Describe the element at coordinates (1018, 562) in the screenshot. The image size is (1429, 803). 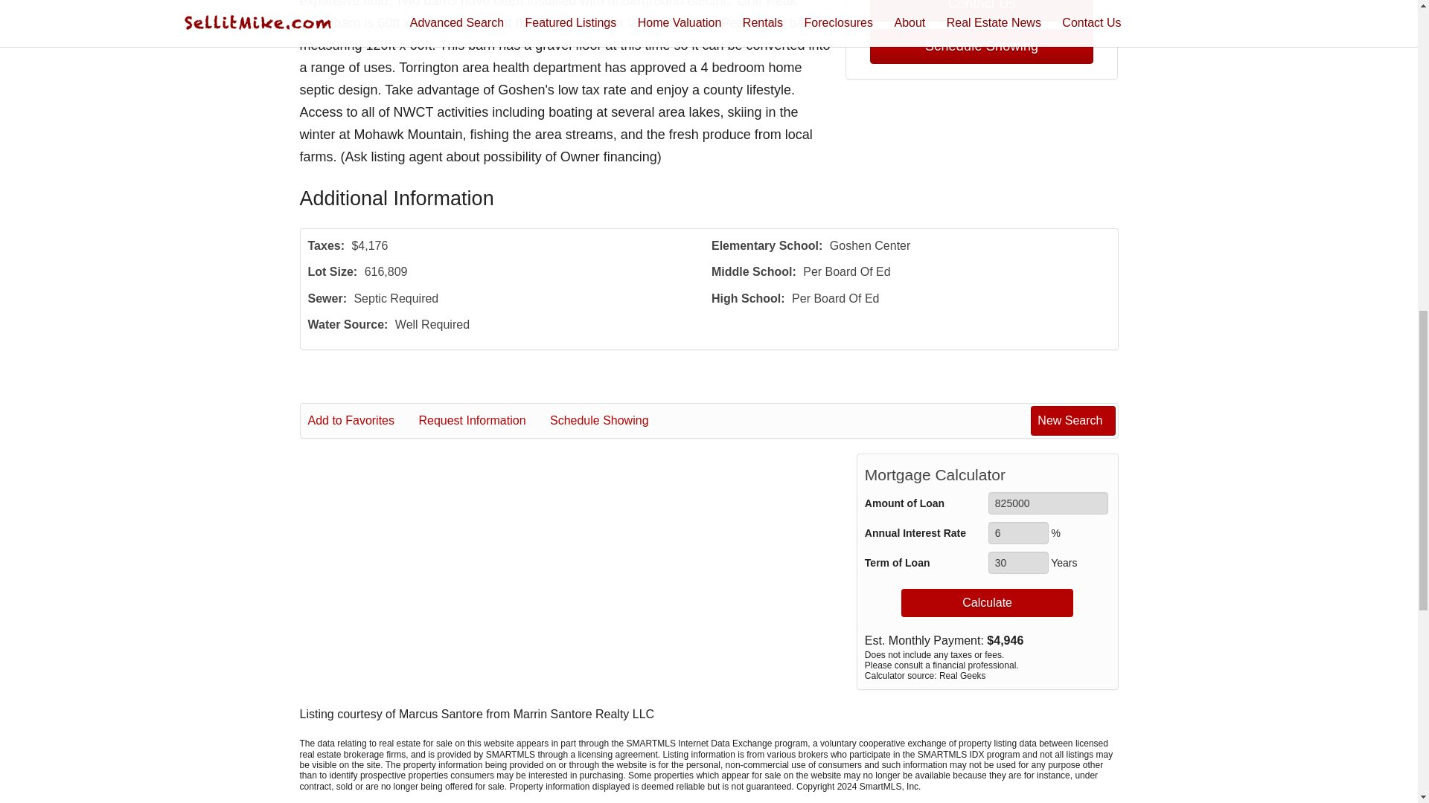
I see `30` at that location.